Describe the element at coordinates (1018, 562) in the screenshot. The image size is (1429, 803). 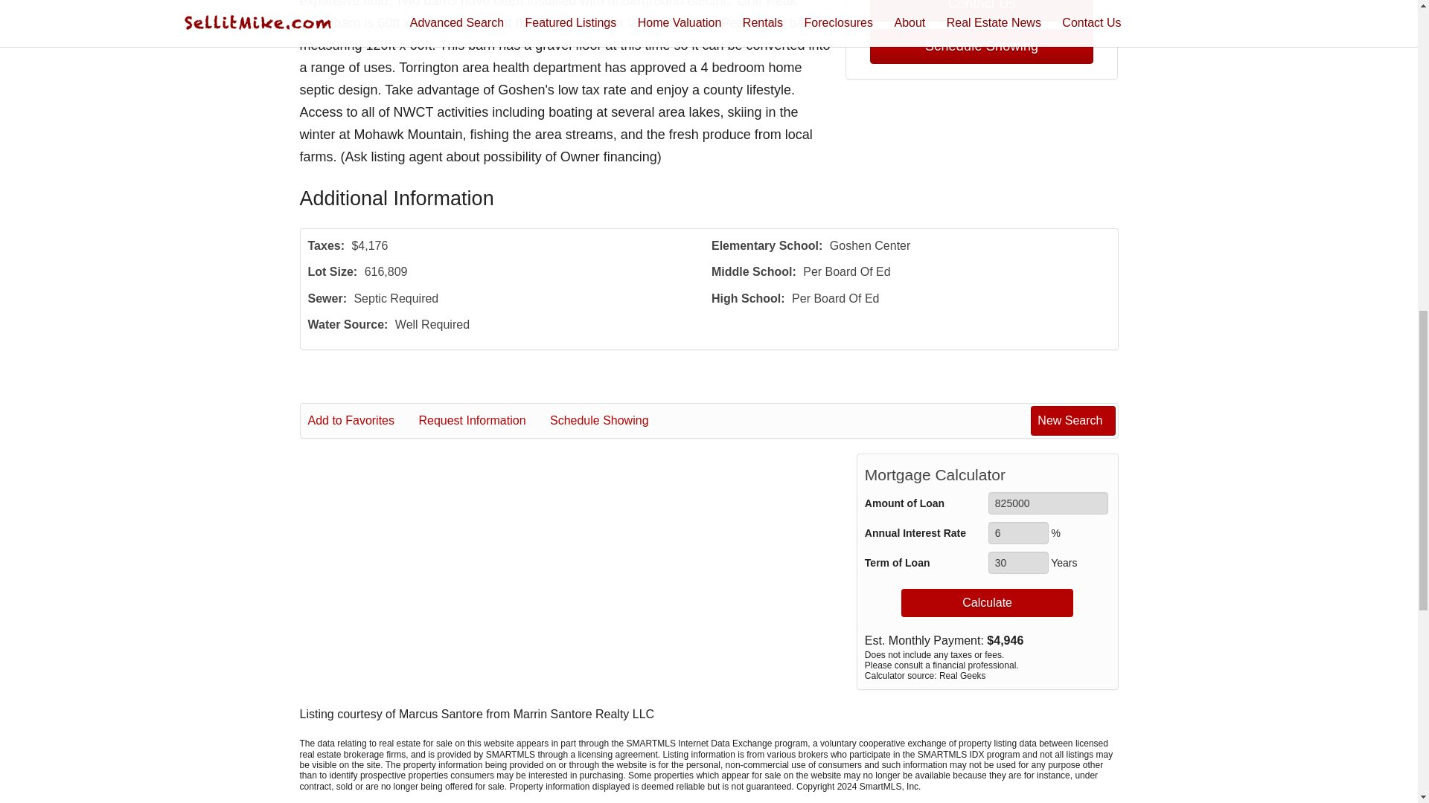
I see `30` at that location.